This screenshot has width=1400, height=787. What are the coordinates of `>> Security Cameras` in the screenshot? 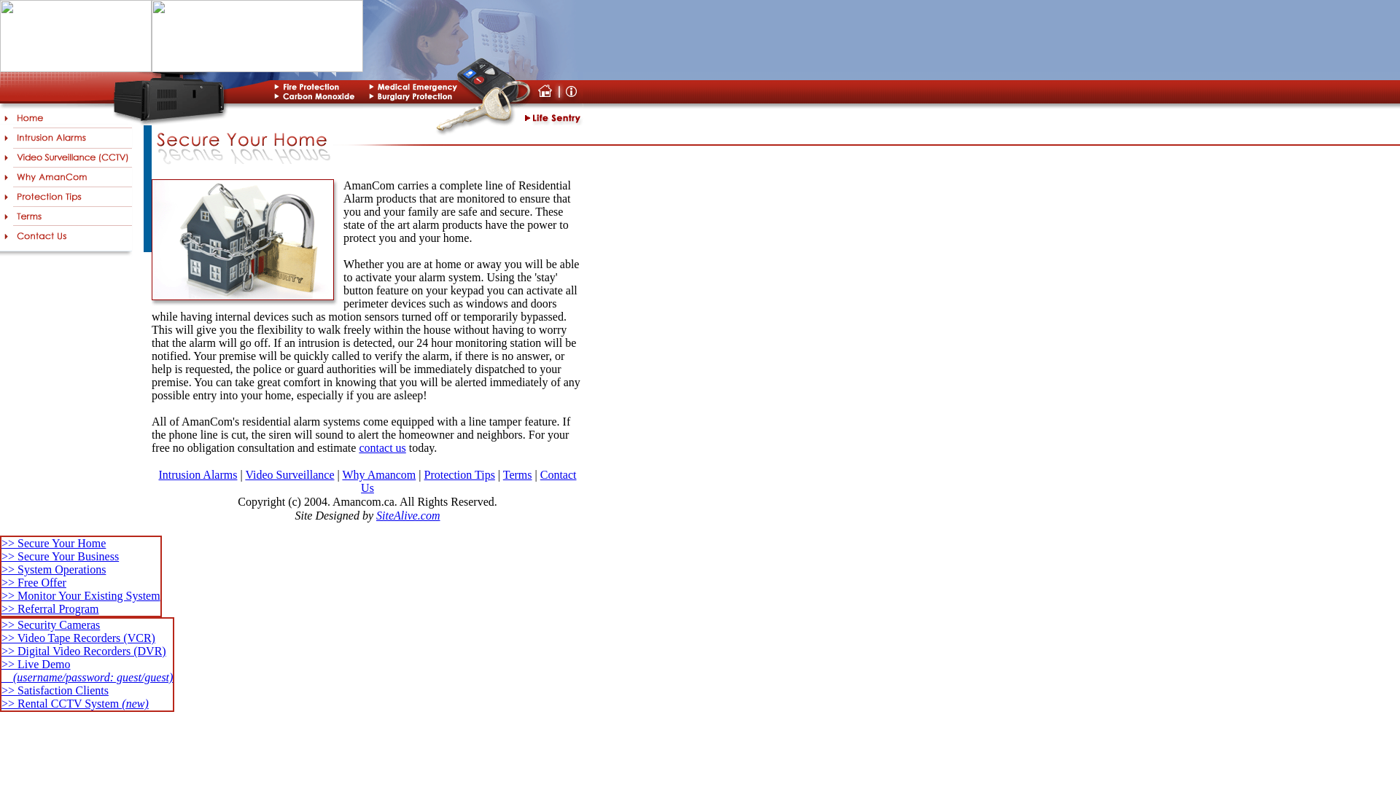 It's located at (51, 625).